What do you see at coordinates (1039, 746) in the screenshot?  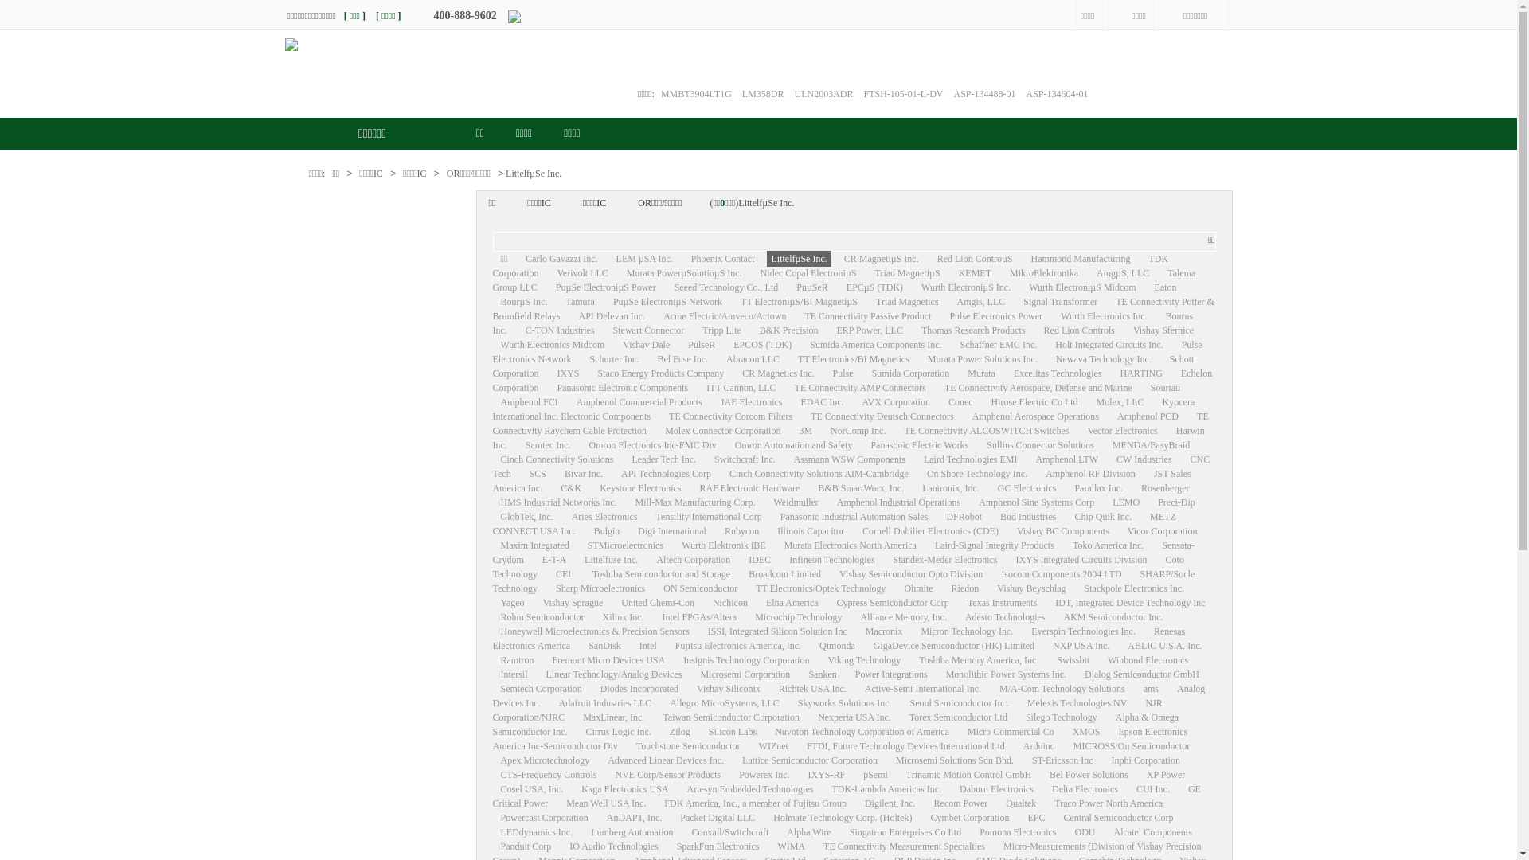 I see `Arduino` at bounding box center [1039, 746].